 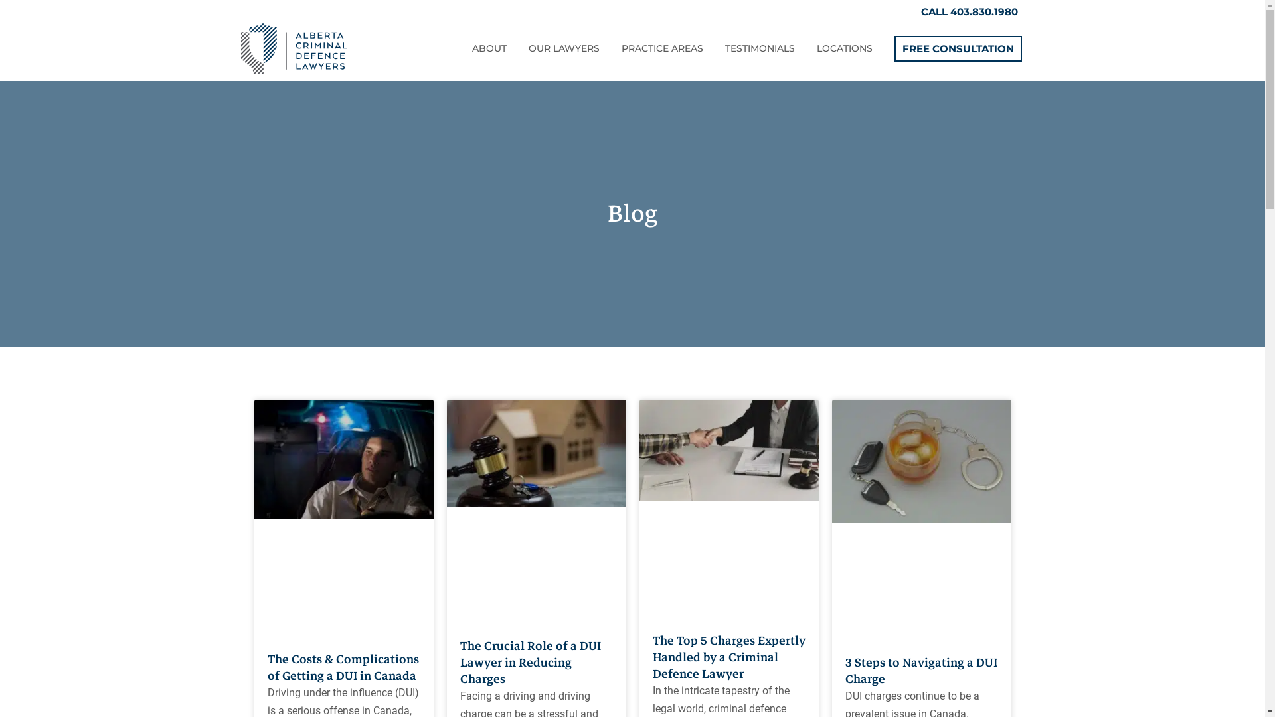 What do you see at coordinates (958, 49) in the screenshot?
I see `FREE CONSULTATION` at bounding box center [958, 49].